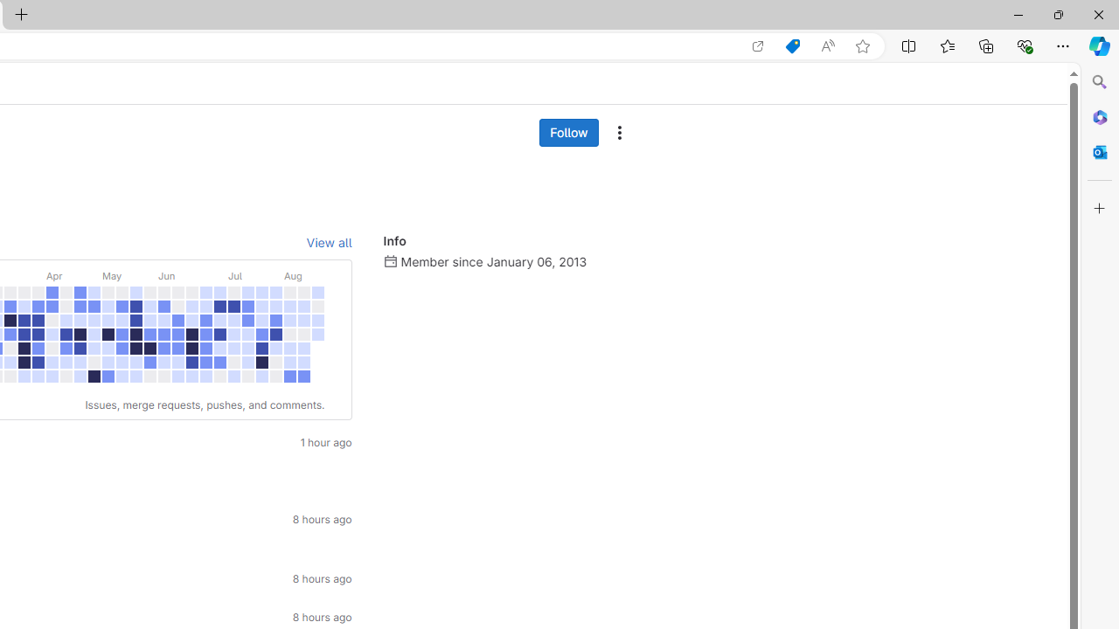  Describe the element at coordinates (329, 243) in the screenshot. I see `View all` at that location.